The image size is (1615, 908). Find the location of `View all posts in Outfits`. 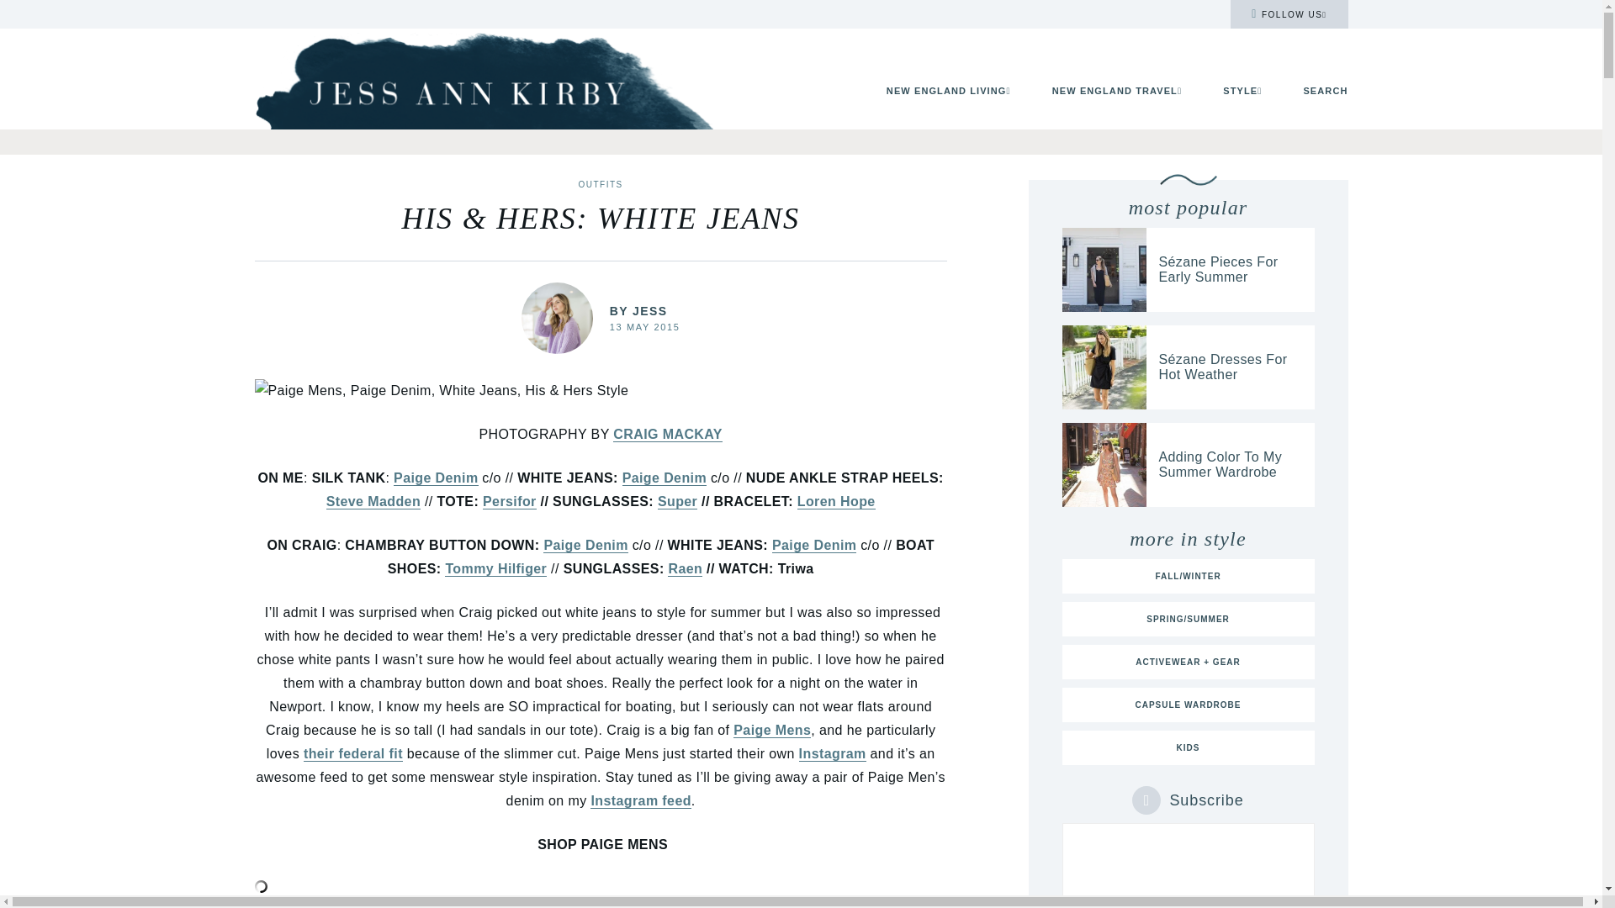

View all posts in Outfits is located at coordinates (601, 183).